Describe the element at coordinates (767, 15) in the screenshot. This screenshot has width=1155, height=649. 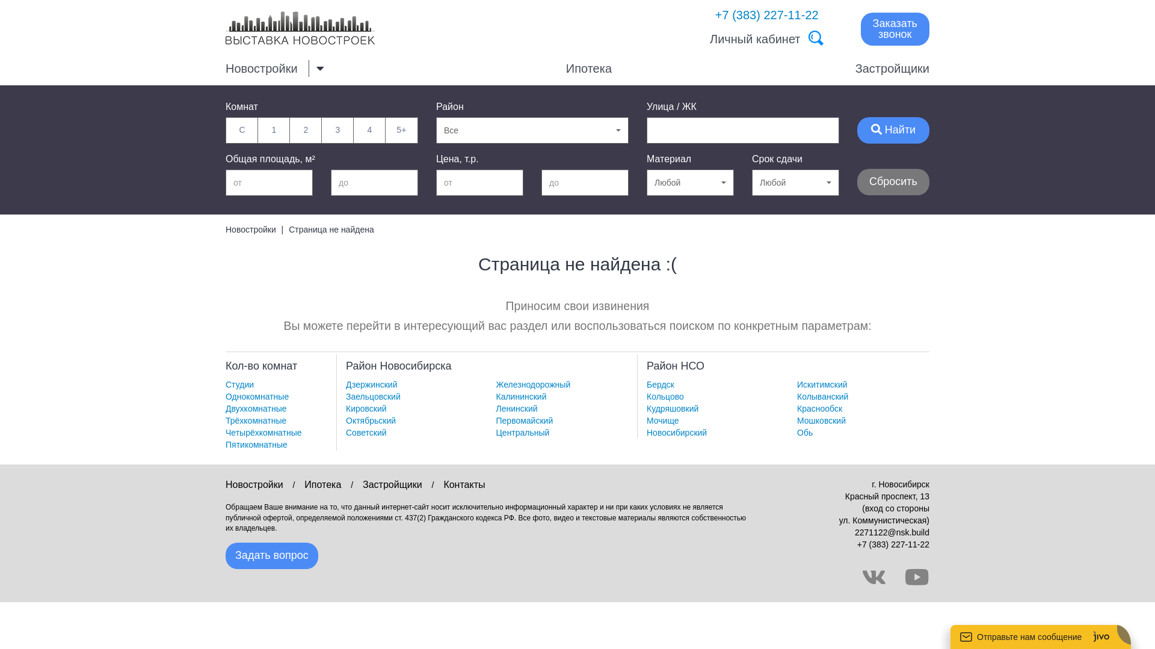
I see `+7 (383) 227-11-22` at that location.